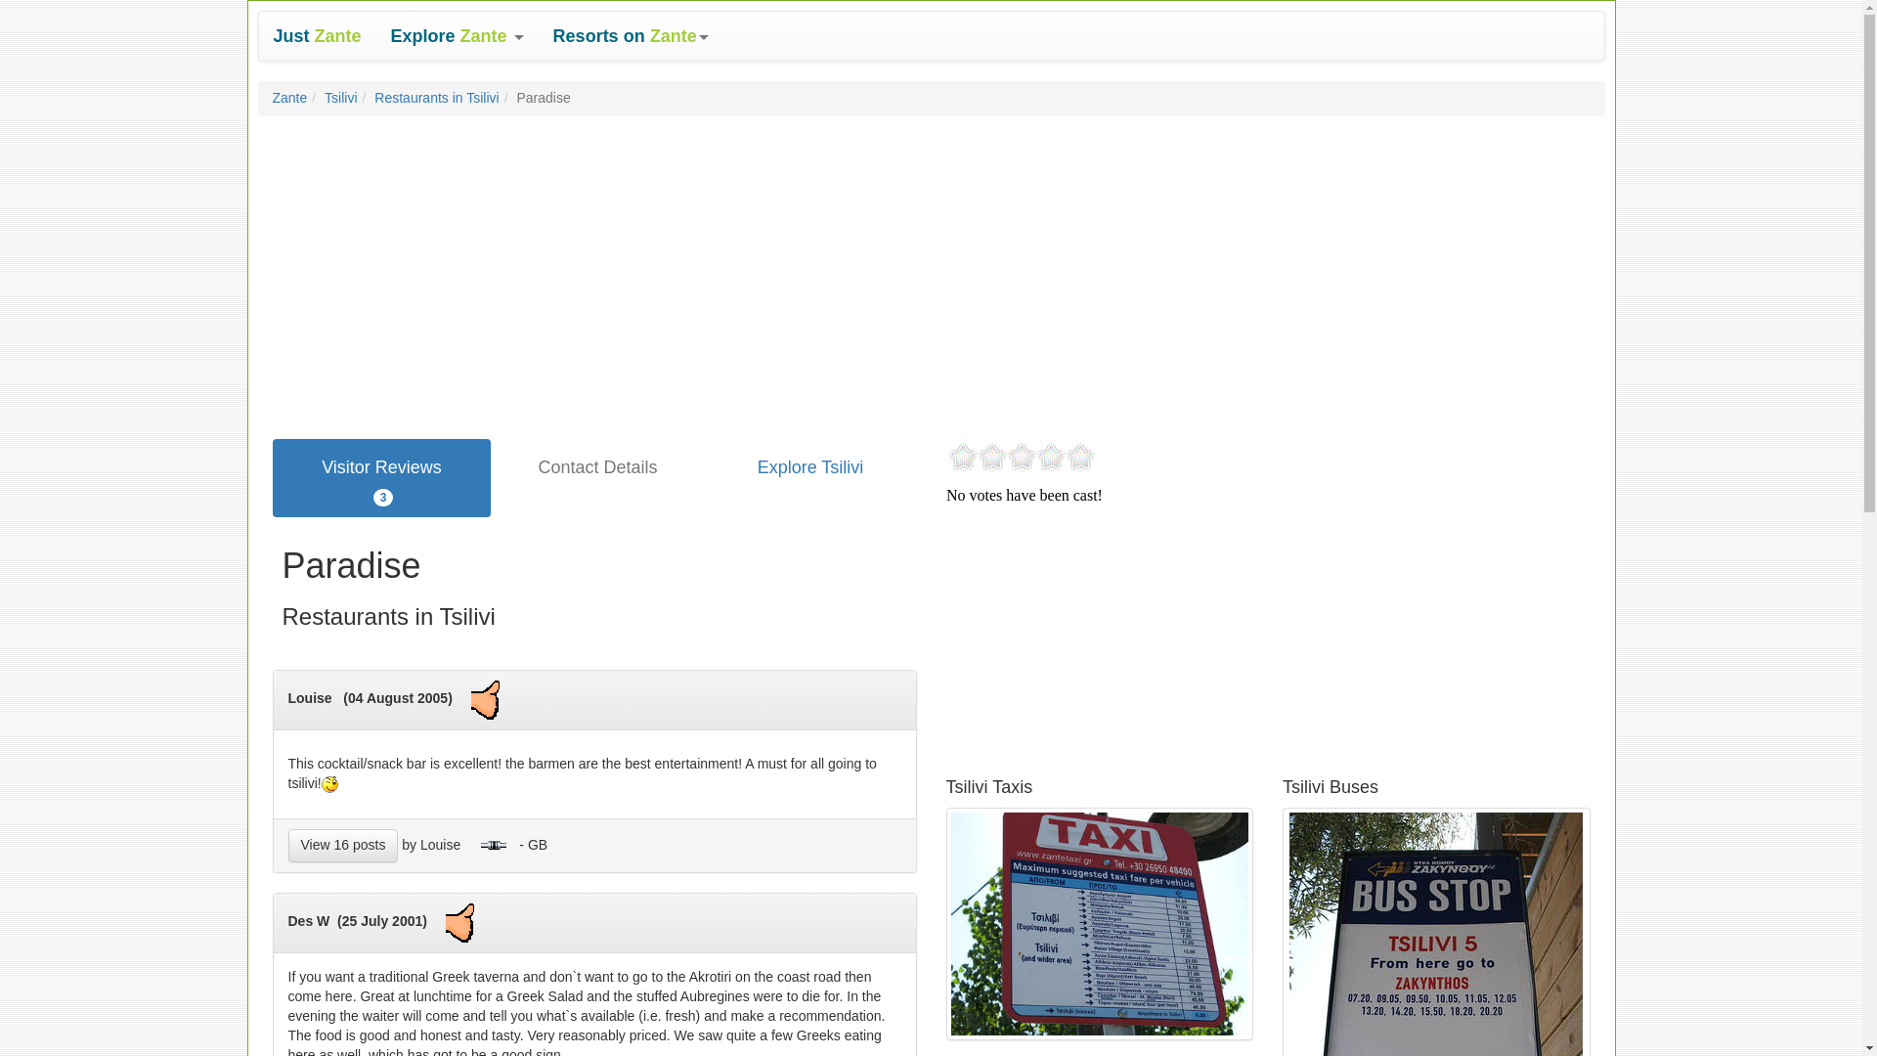 Image resolution: width=1877 pixels, height=1056 pixels. What do you see at coordinates (289, 98) in the screenshot?
I see `Zante` at bounding box center [289, 98].